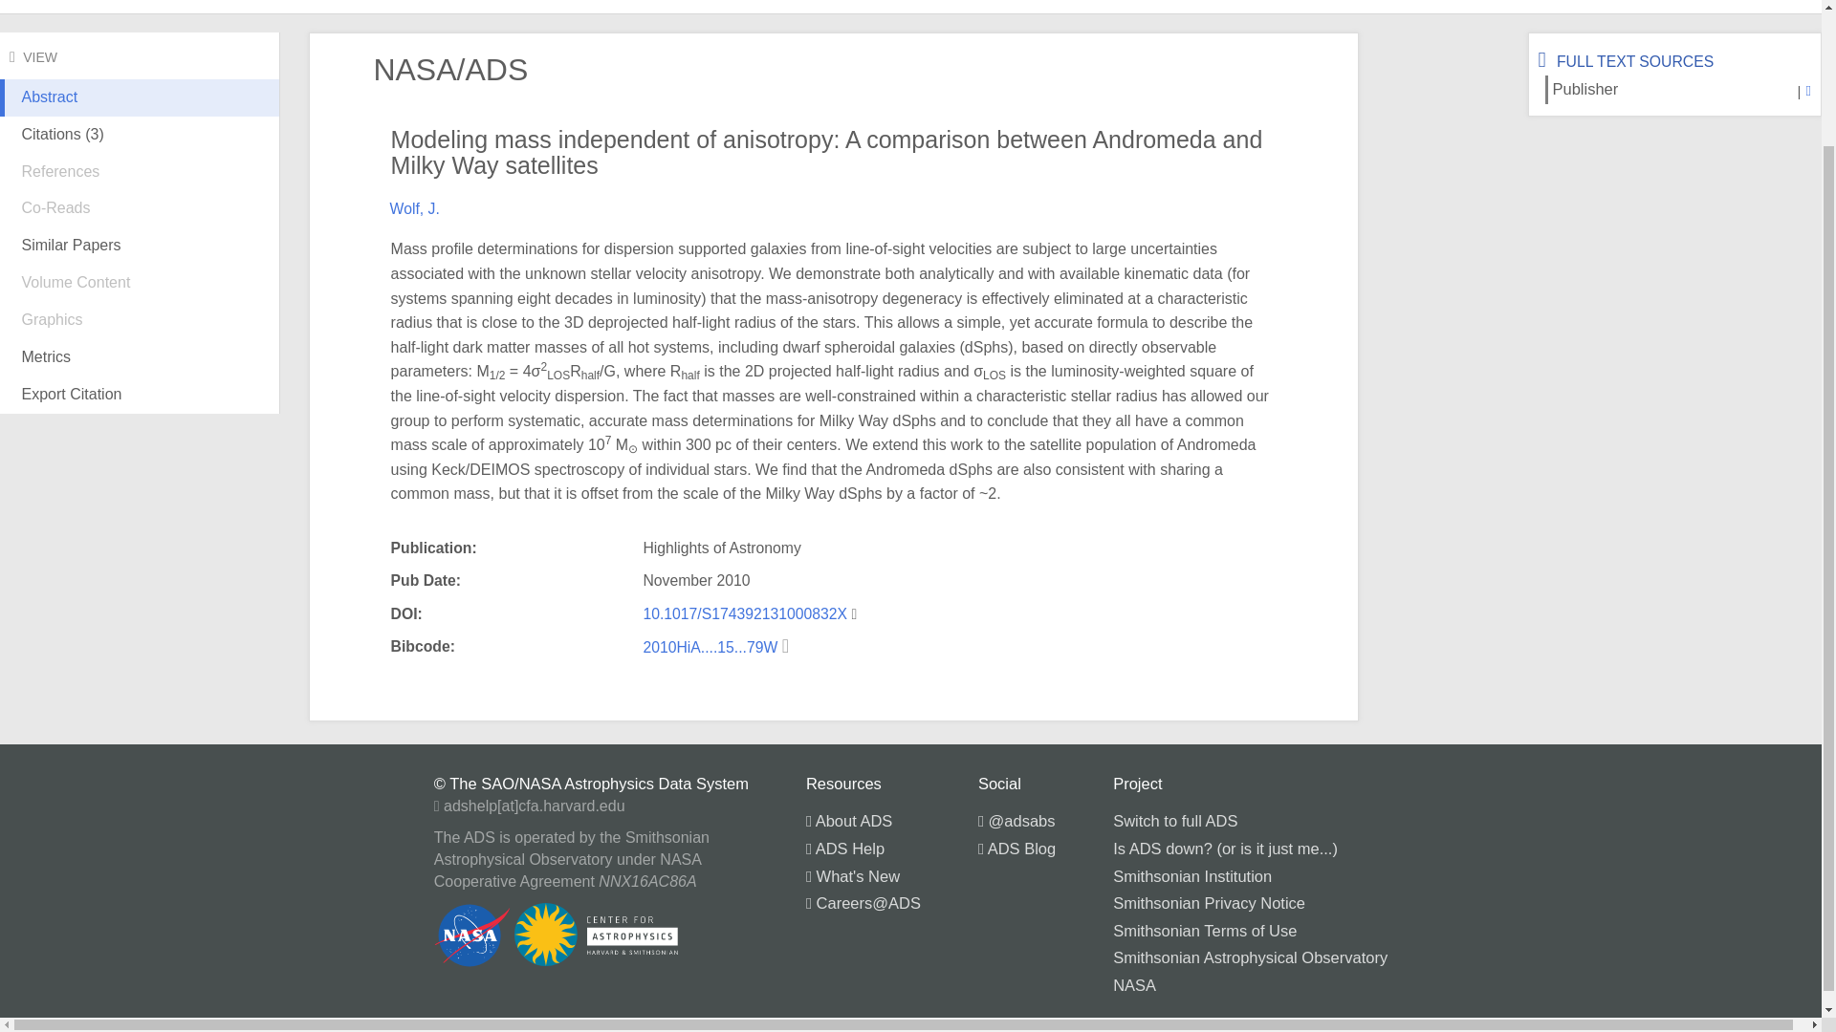 This screenshot has width=1836, height=1032. What do you see at coordinates (1017, 849) in the screenshot?
I see `ADS Blog` at bounding box center [1017, 849].